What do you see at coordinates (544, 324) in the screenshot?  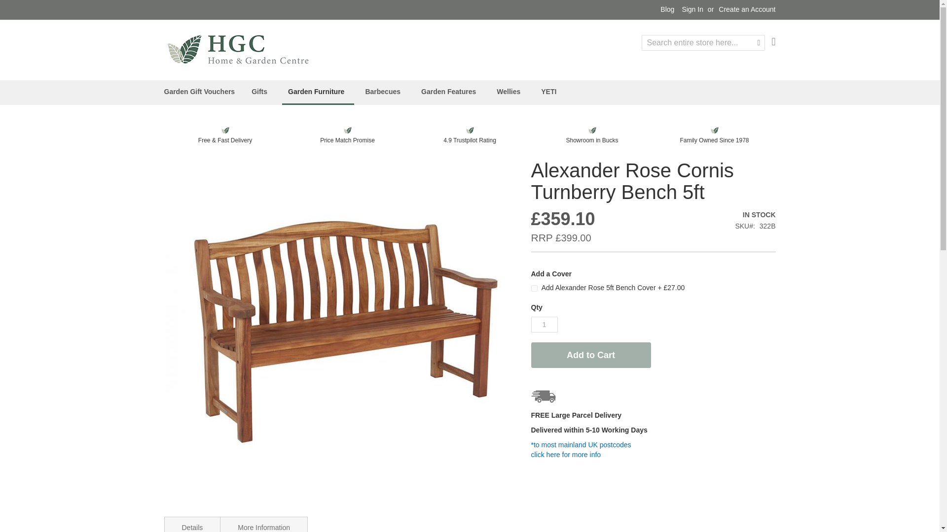 I see `Qty` at bounding box center [544, 324].